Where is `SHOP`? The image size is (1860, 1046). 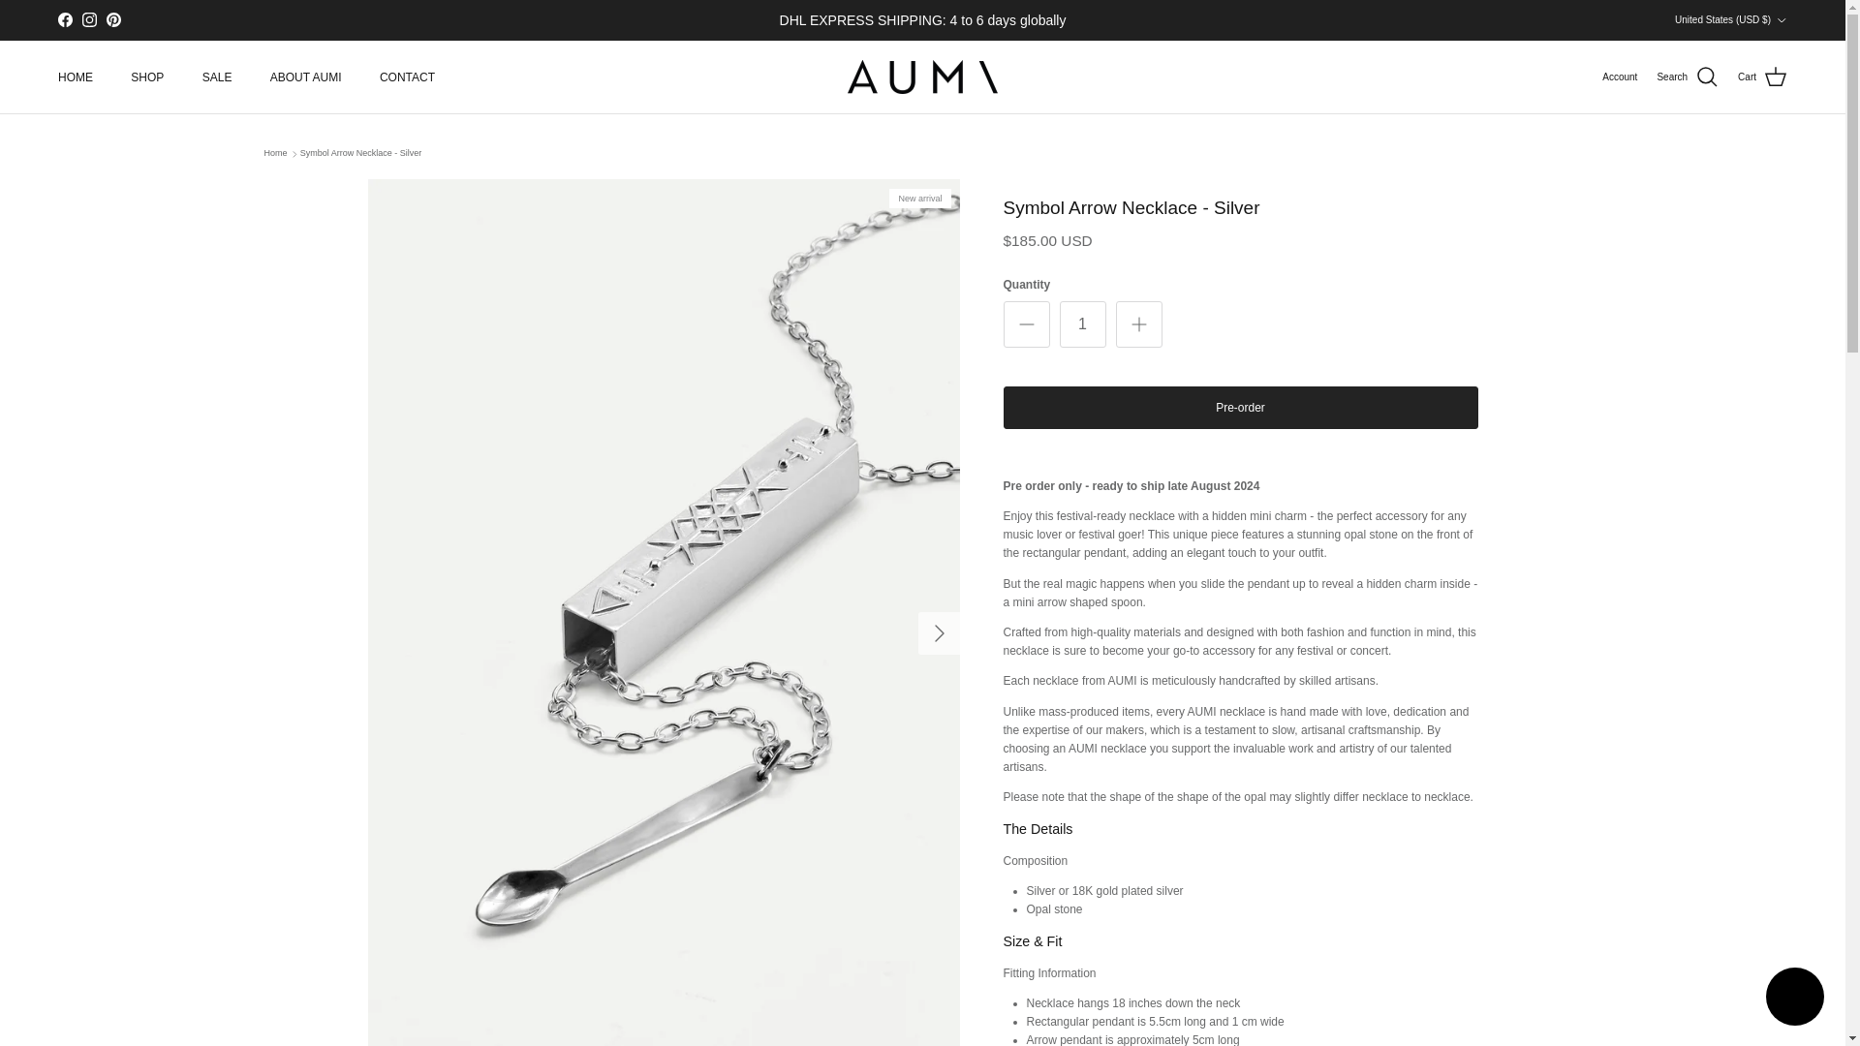 SHOP is located at coordinates (147, 77).